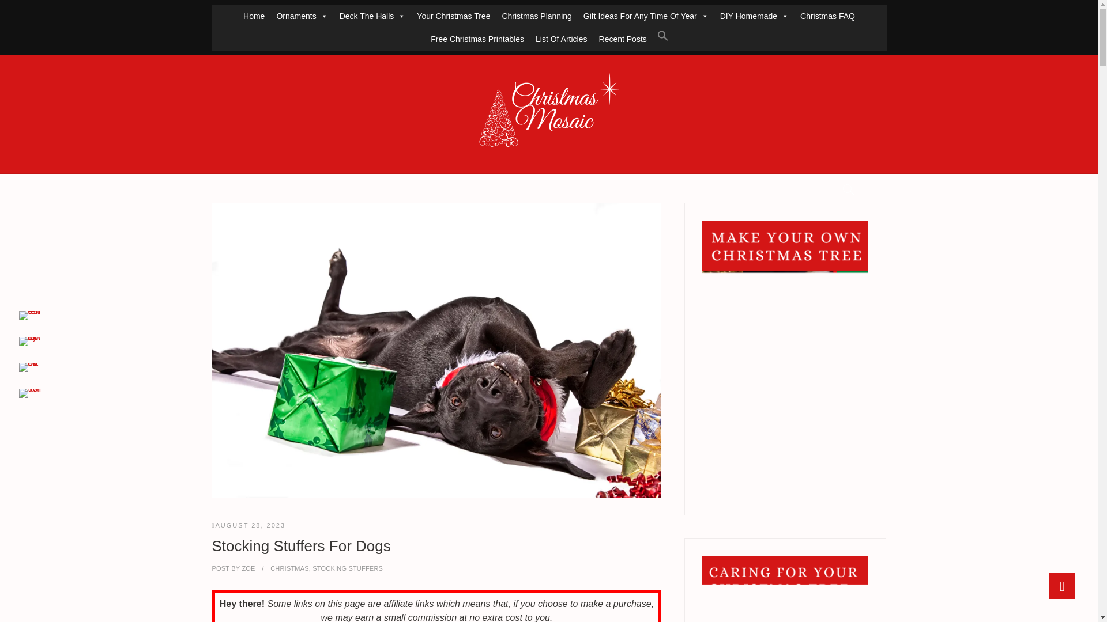 This screenshot has height=622, width=1107. I want to click on Your Christmas Tree, so click(453, 16).